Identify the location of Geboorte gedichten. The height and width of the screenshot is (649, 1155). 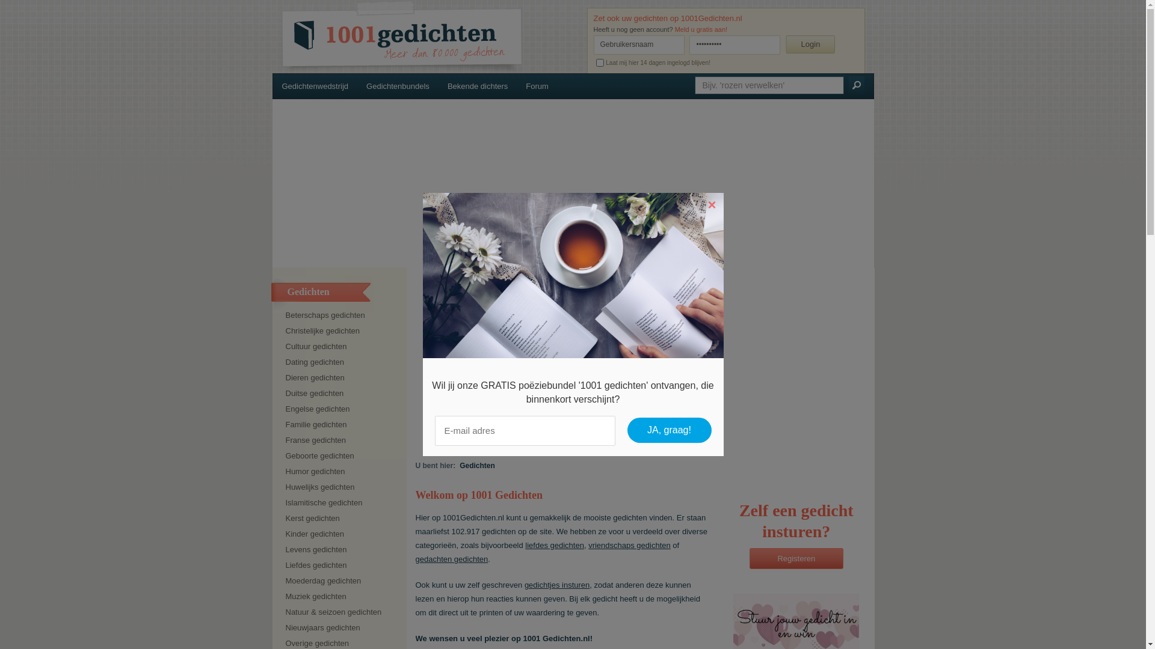
(341, 456).